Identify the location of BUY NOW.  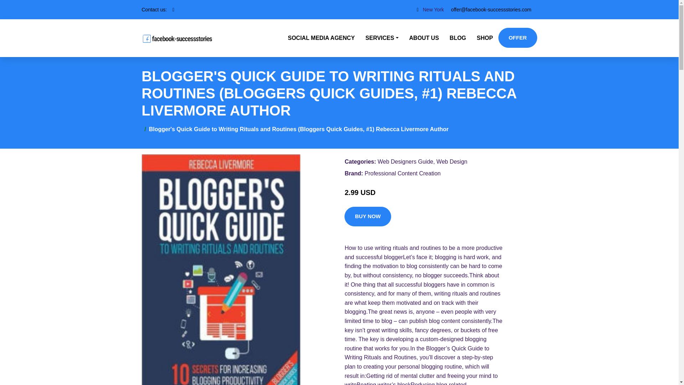
(368, 217).